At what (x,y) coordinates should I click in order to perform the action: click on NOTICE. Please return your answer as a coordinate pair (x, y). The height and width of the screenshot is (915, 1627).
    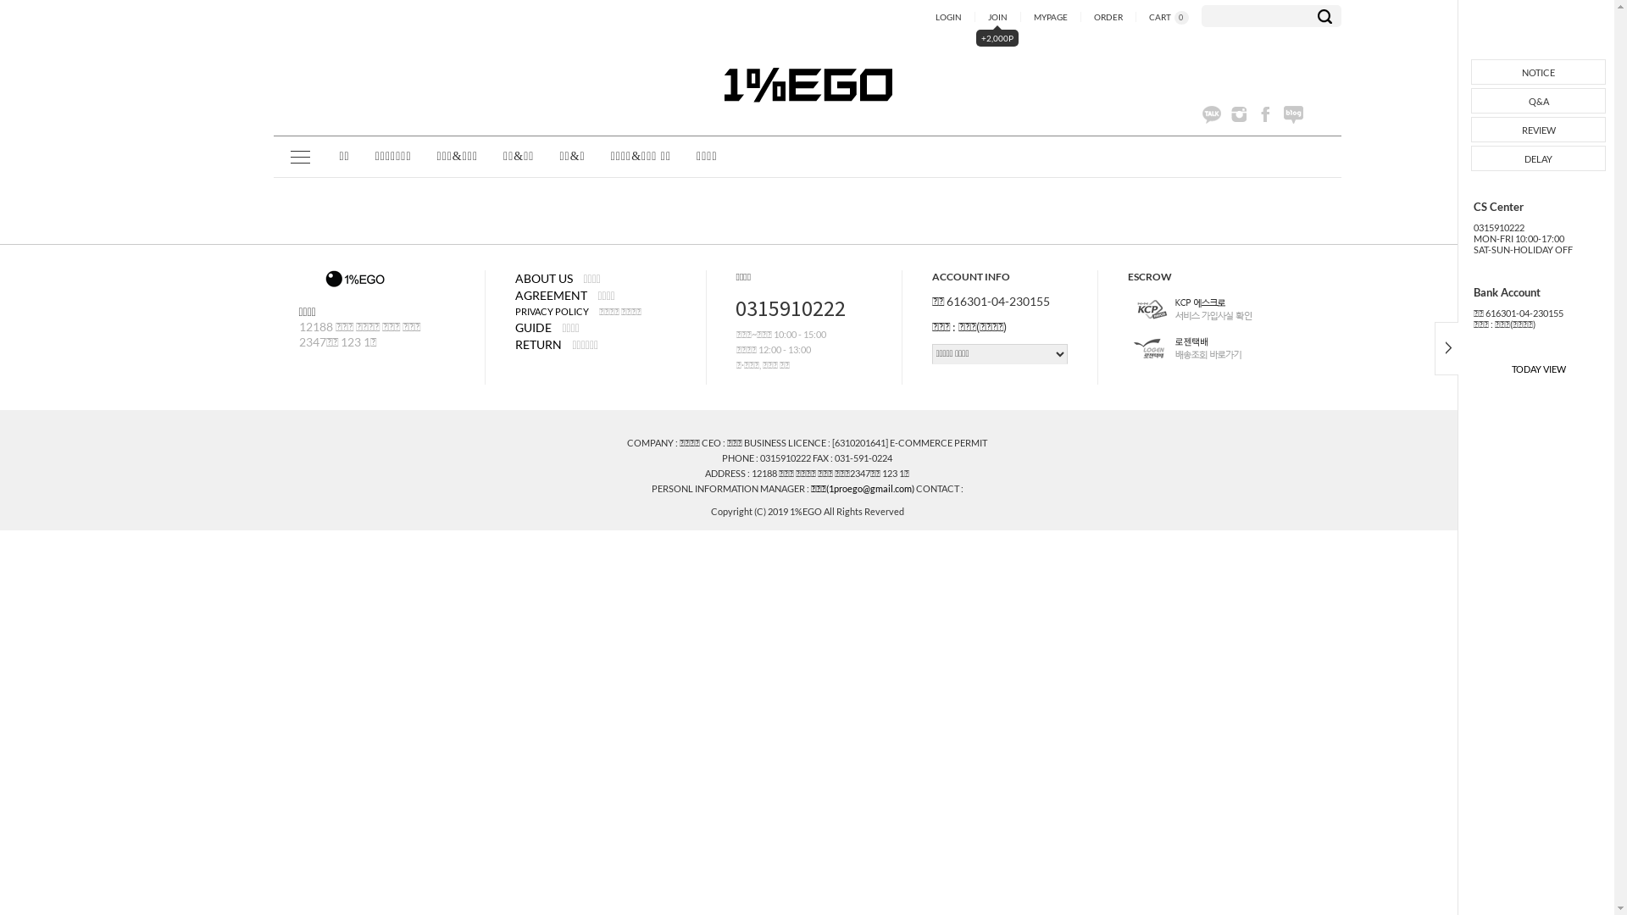
    Looking at the image, I should click on (1539, 73).